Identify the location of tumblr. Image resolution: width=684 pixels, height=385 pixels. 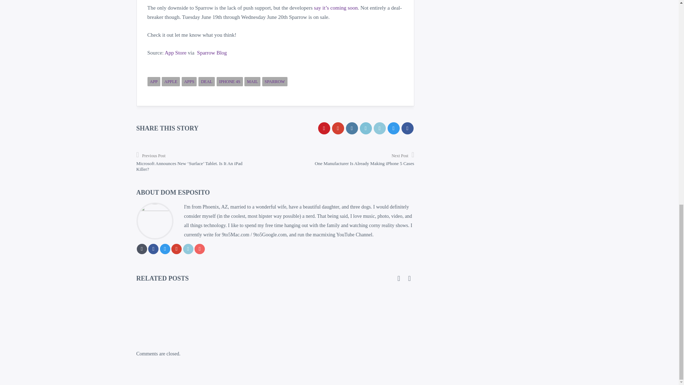
(351, 128).